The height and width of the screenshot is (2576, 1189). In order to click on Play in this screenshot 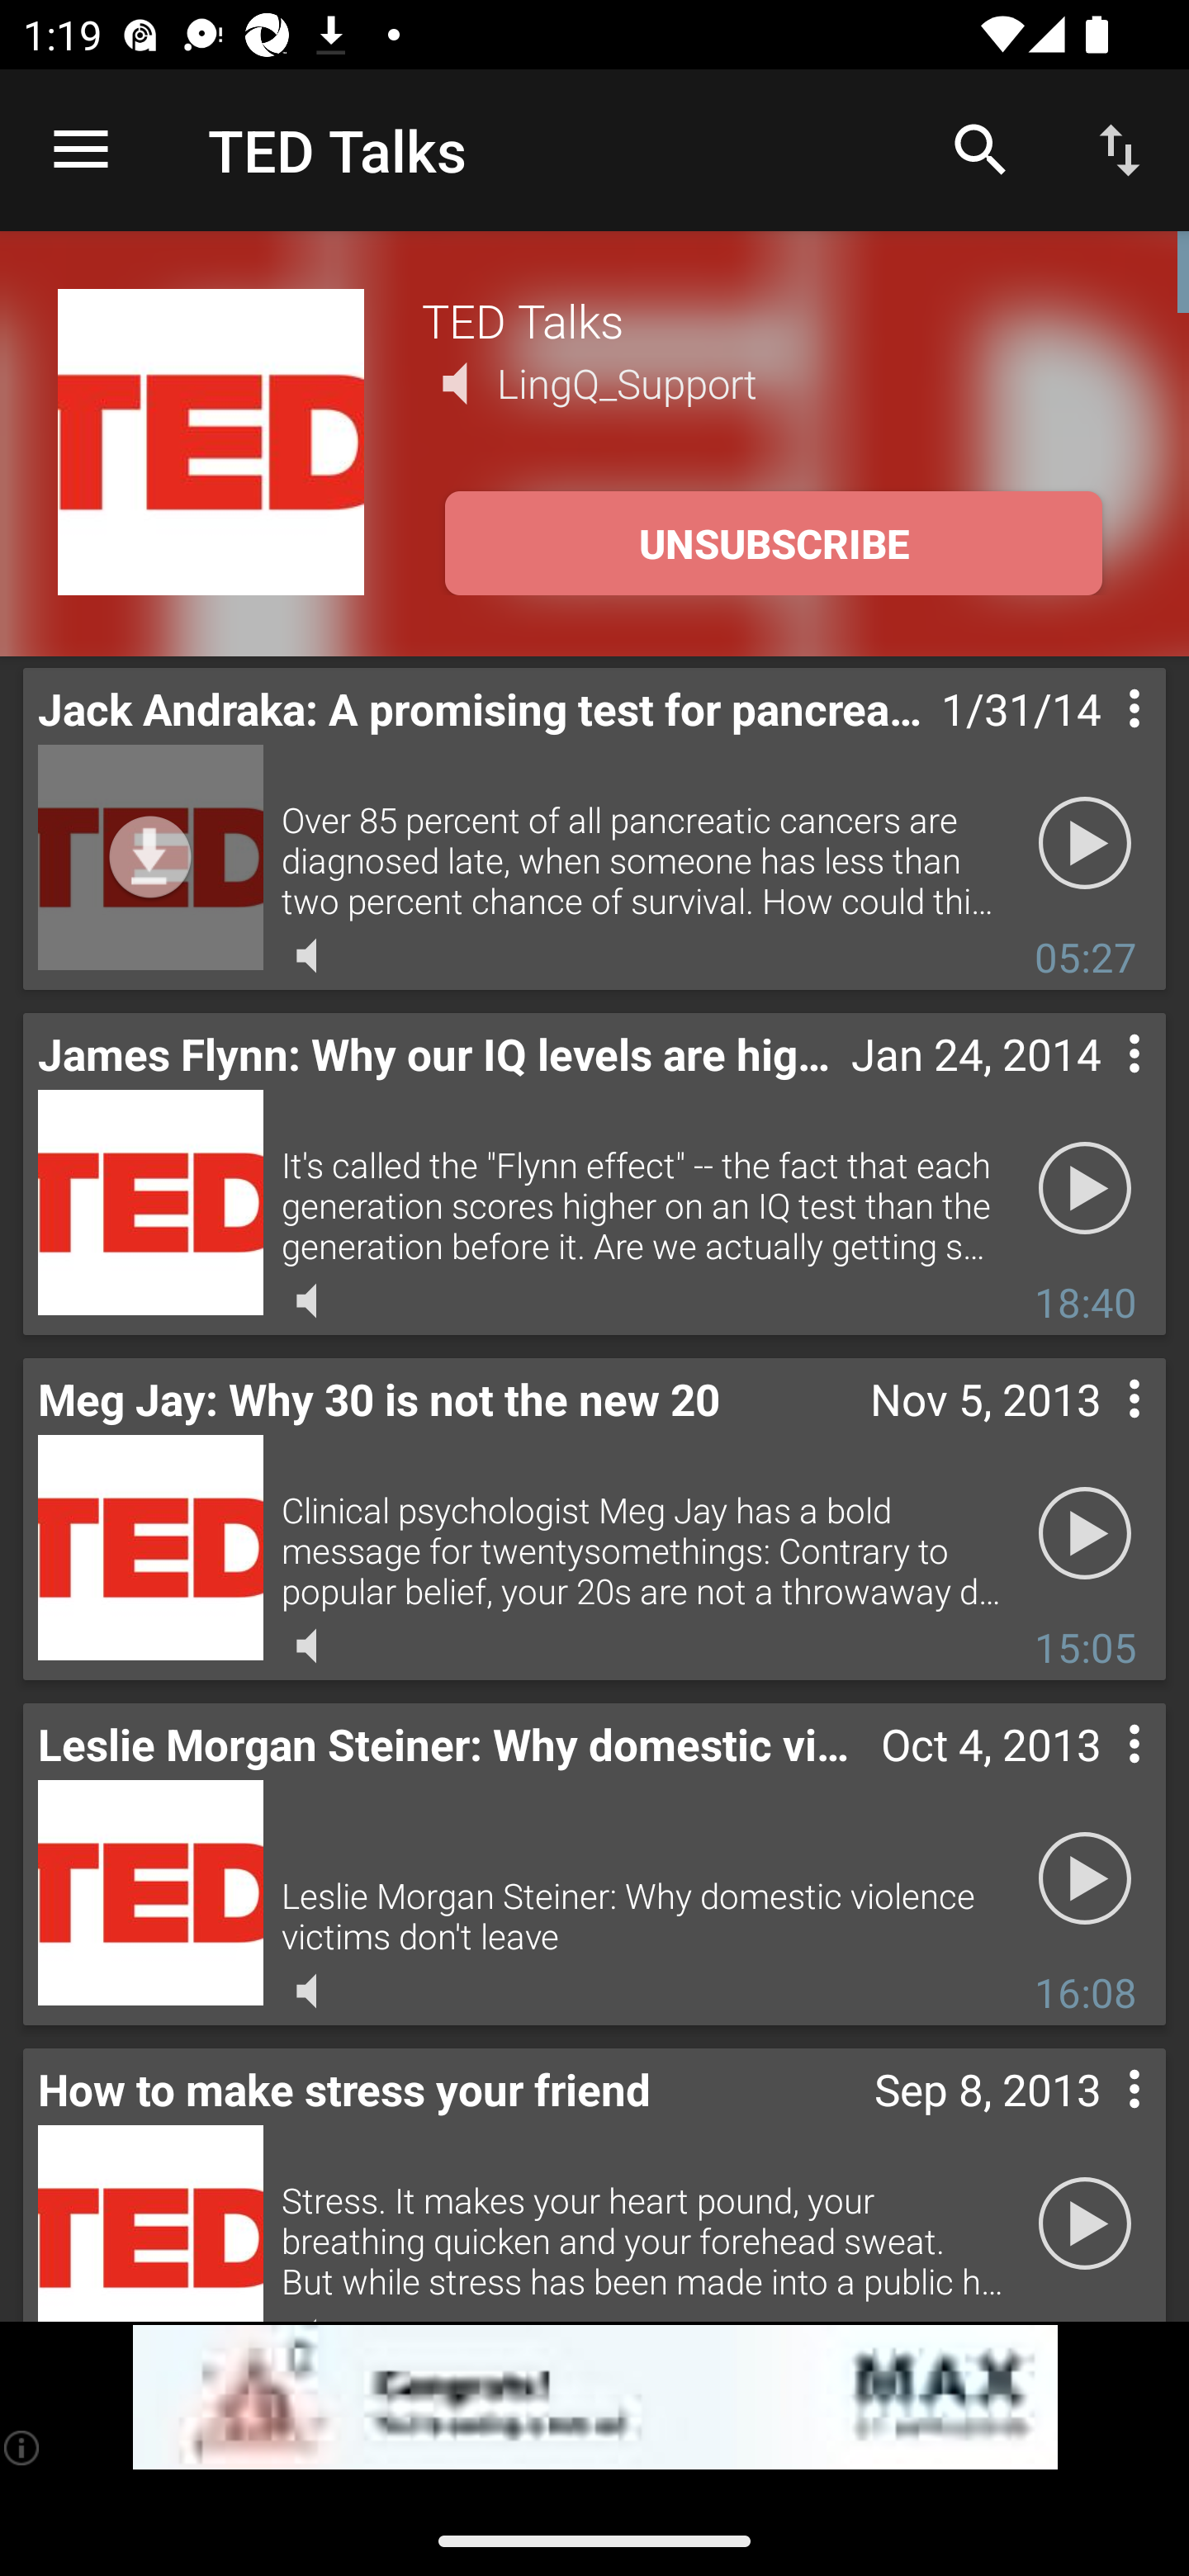, I will do `click(1085, 1879)`.